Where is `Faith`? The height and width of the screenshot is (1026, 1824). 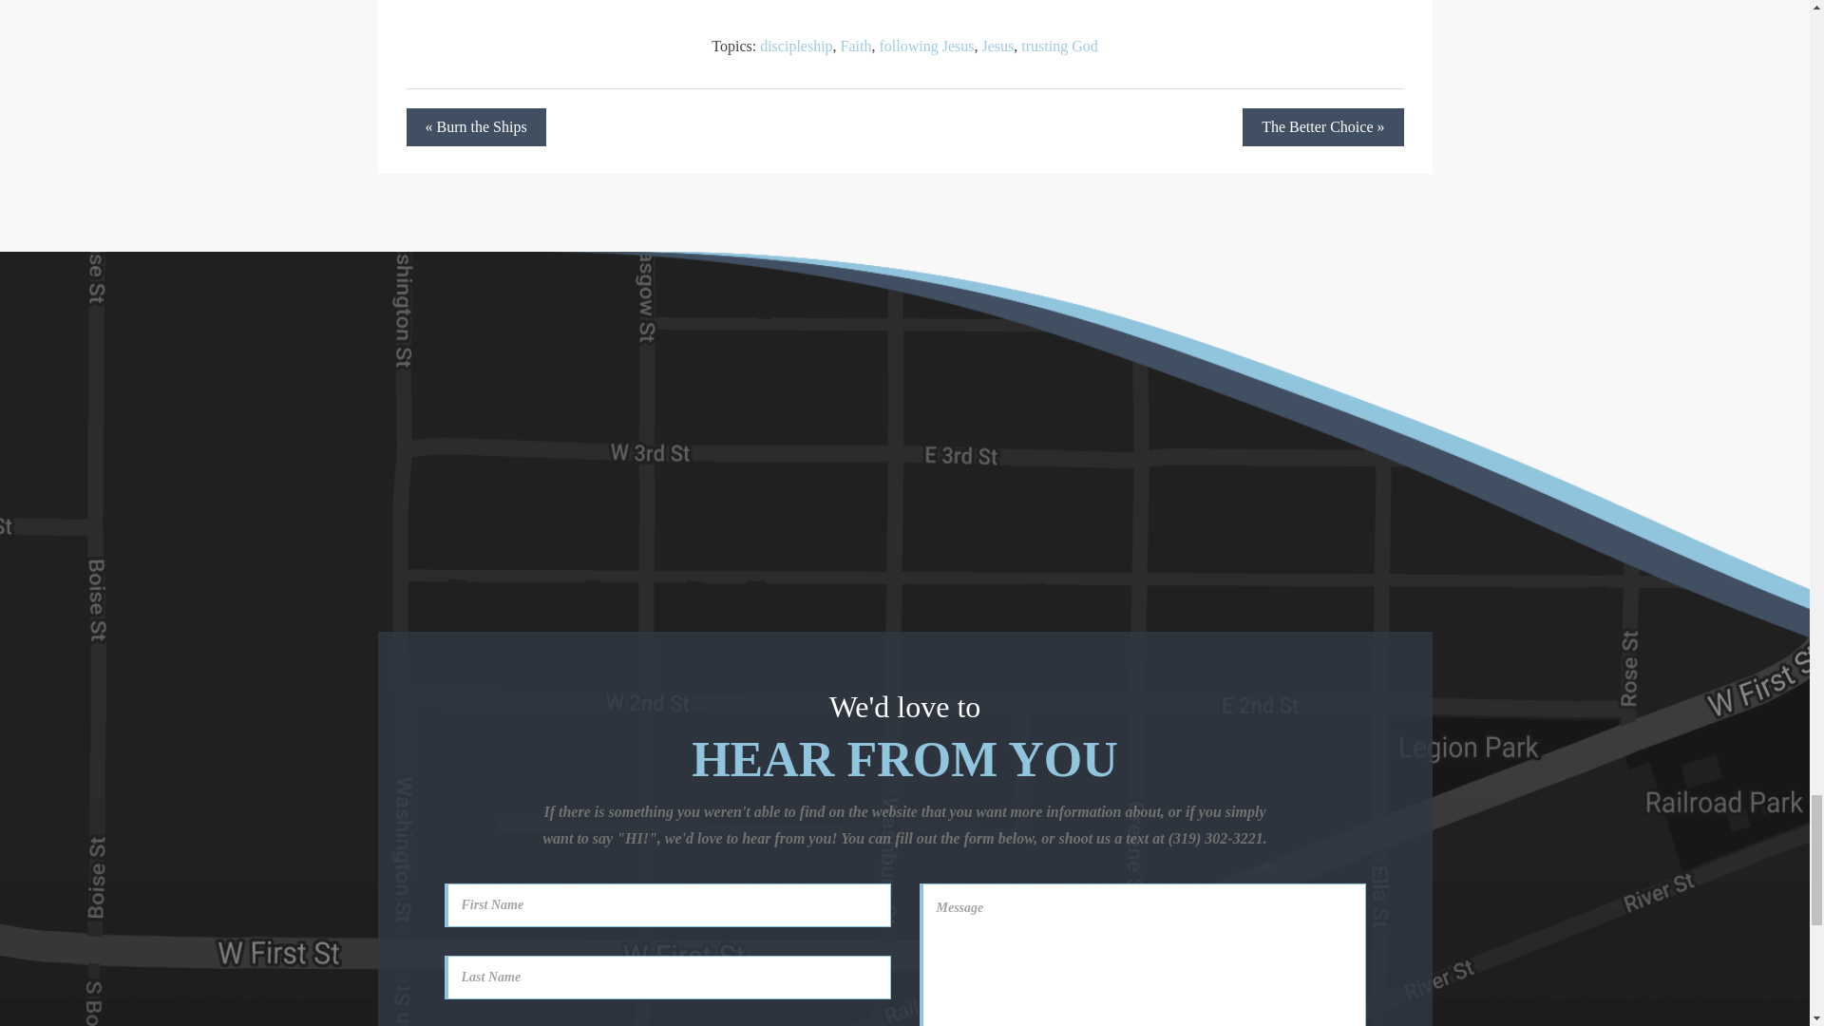
Faith is located at coordinates (856, 46).